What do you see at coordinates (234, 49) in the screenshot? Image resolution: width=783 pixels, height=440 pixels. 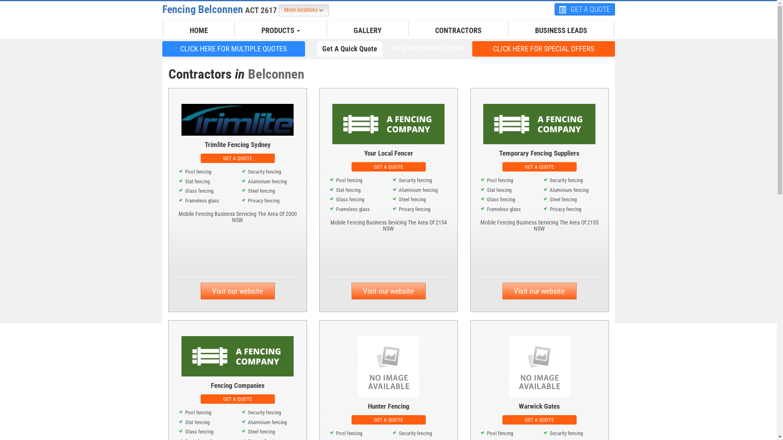 I see `CLICK HERE FOR MULTIPLE QUOTES` at bounding box center [234, 49].